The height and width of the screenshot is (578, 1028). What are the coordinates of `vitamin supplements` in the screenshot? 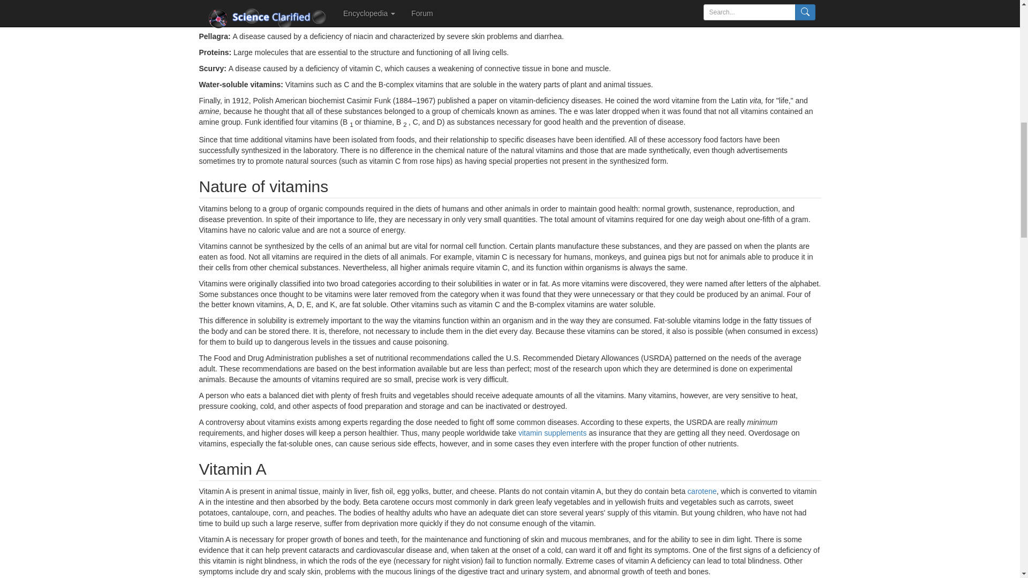 It's located at (553, 432).